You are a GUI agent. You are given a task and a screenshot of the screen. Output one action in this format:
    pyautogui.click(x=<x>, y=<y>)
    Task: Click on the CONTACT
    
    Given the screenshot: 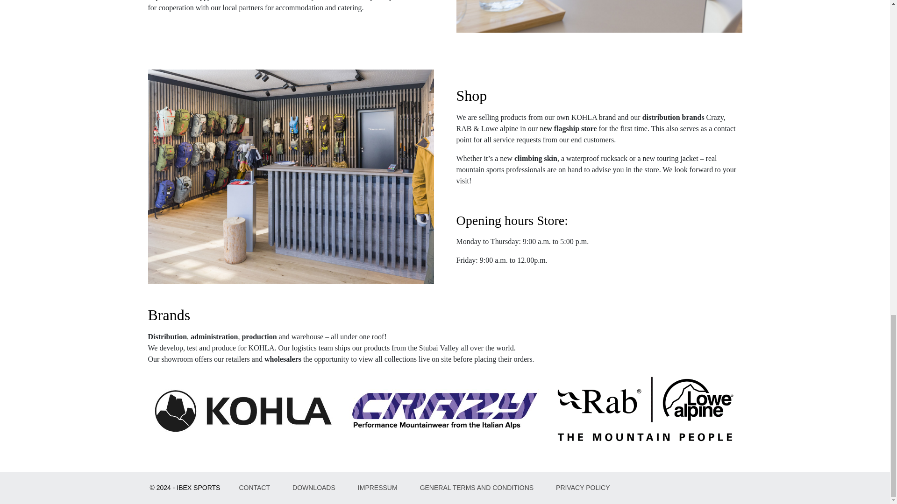 What is the action you would take?
    pyautogui.click(x=254, y=488)
    